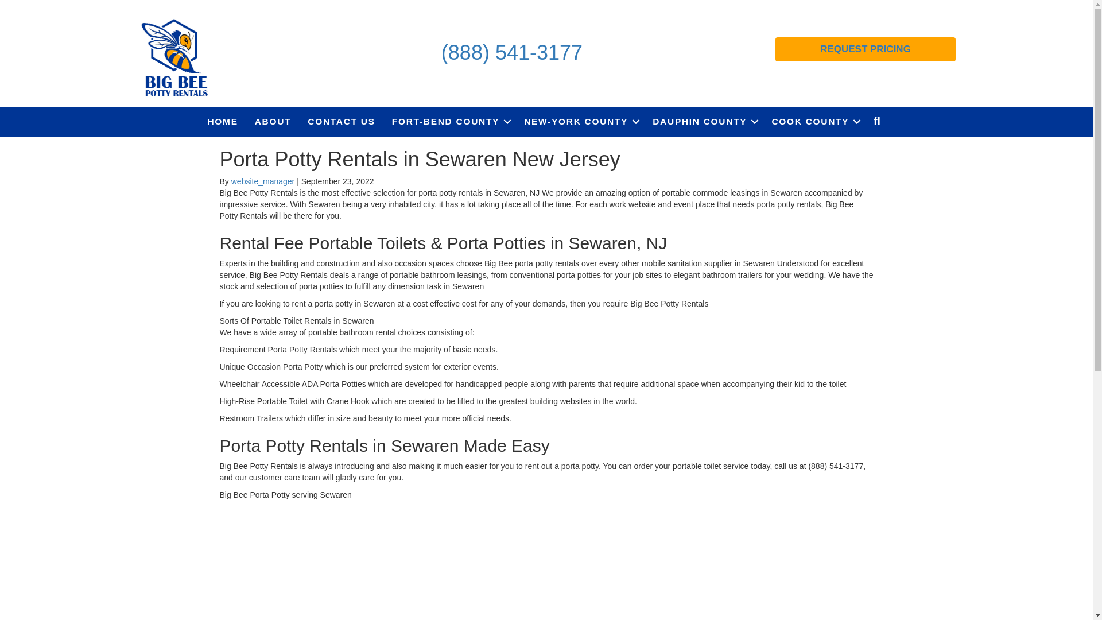 Image resolution: width=1102 pixels, height=620 pixels. What do you see at coordinates (223, 121) in the screenshot?
I see `HOME` at bounding box center [223, 121].